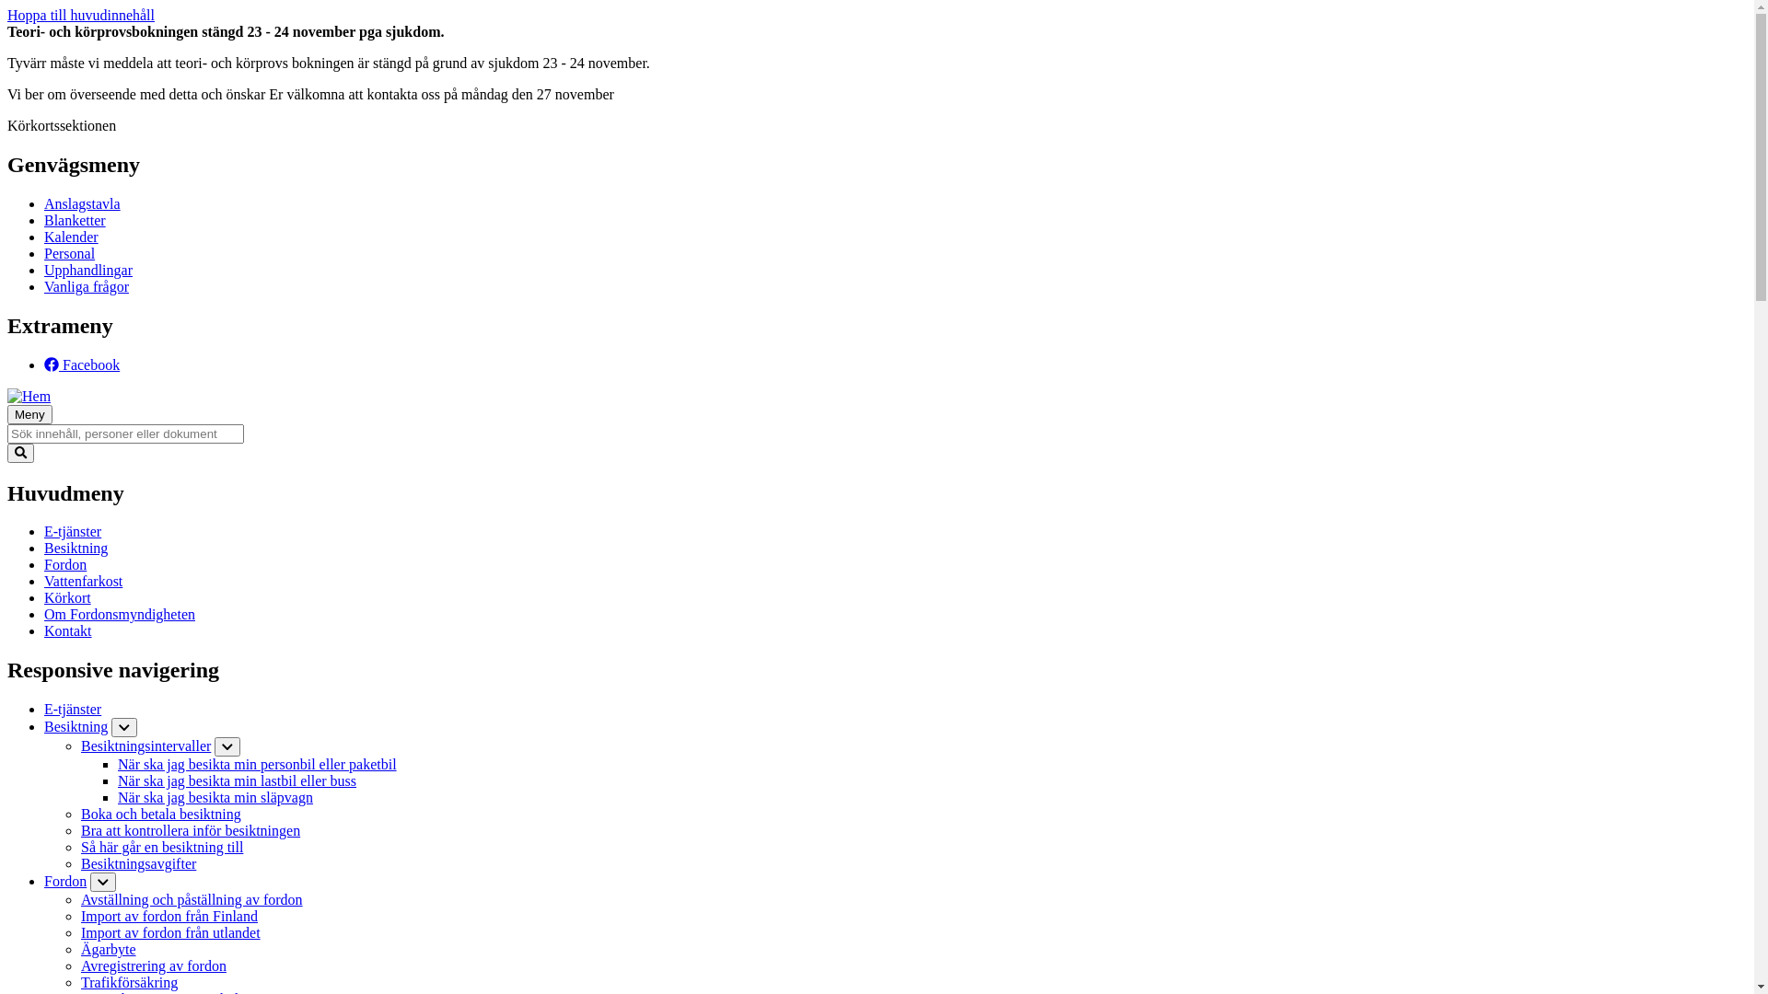 This screenshot has width=1768, height=994. Describe the element at coordinates (138, 863) in the screenshot. I see `Besiktningsavgifter` at that location.